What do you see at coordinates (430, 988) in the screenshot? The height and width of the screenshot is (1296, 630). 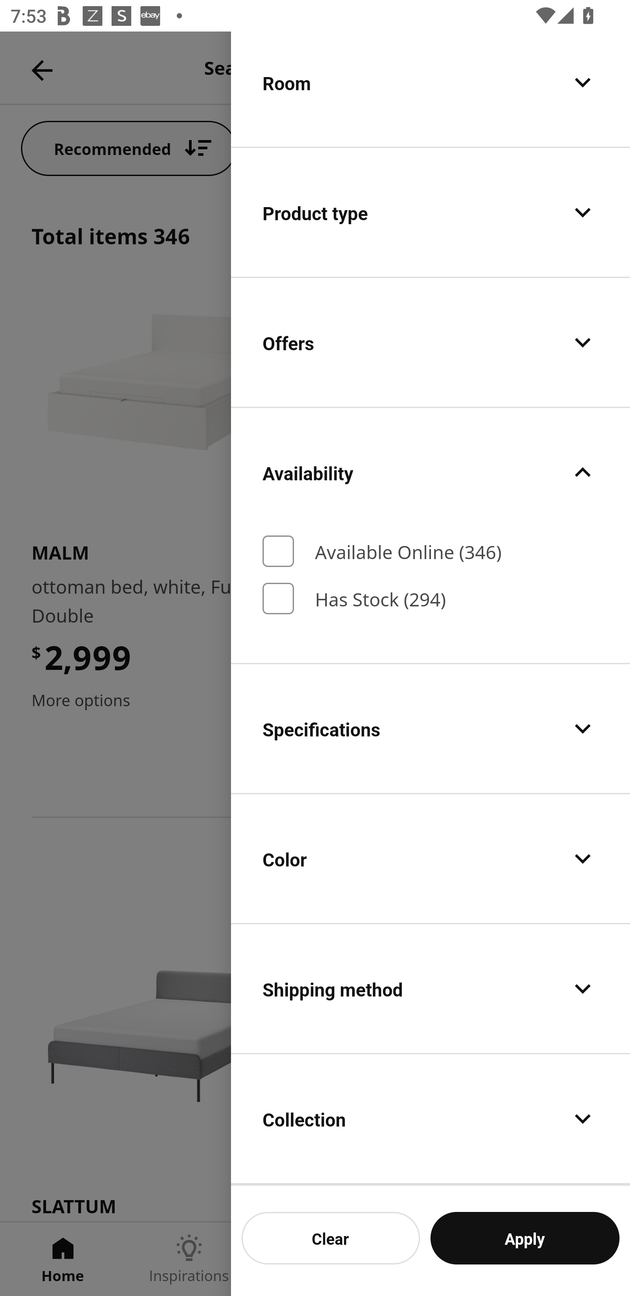 I see `Shipping method` at bounding box center [430, 988].